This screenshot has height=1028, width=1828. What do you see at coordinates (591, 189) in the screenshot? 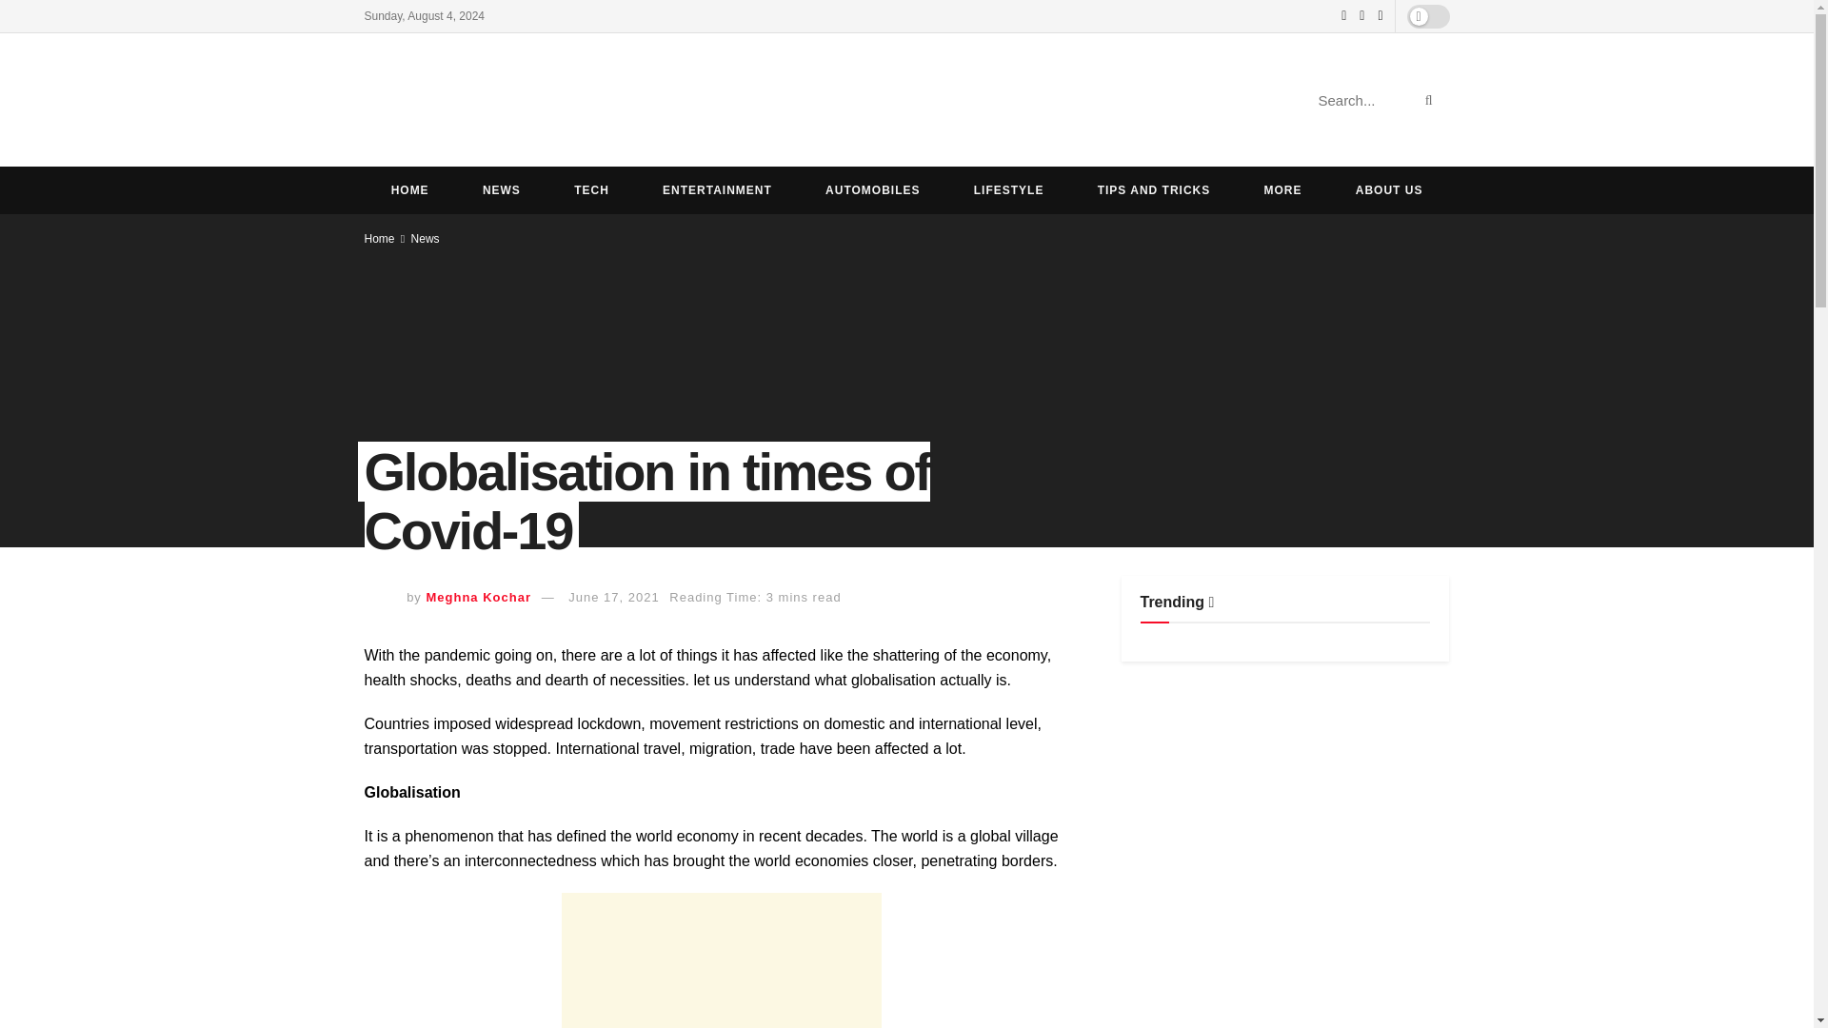
I see `TECH` at bounding box center [591, 189].